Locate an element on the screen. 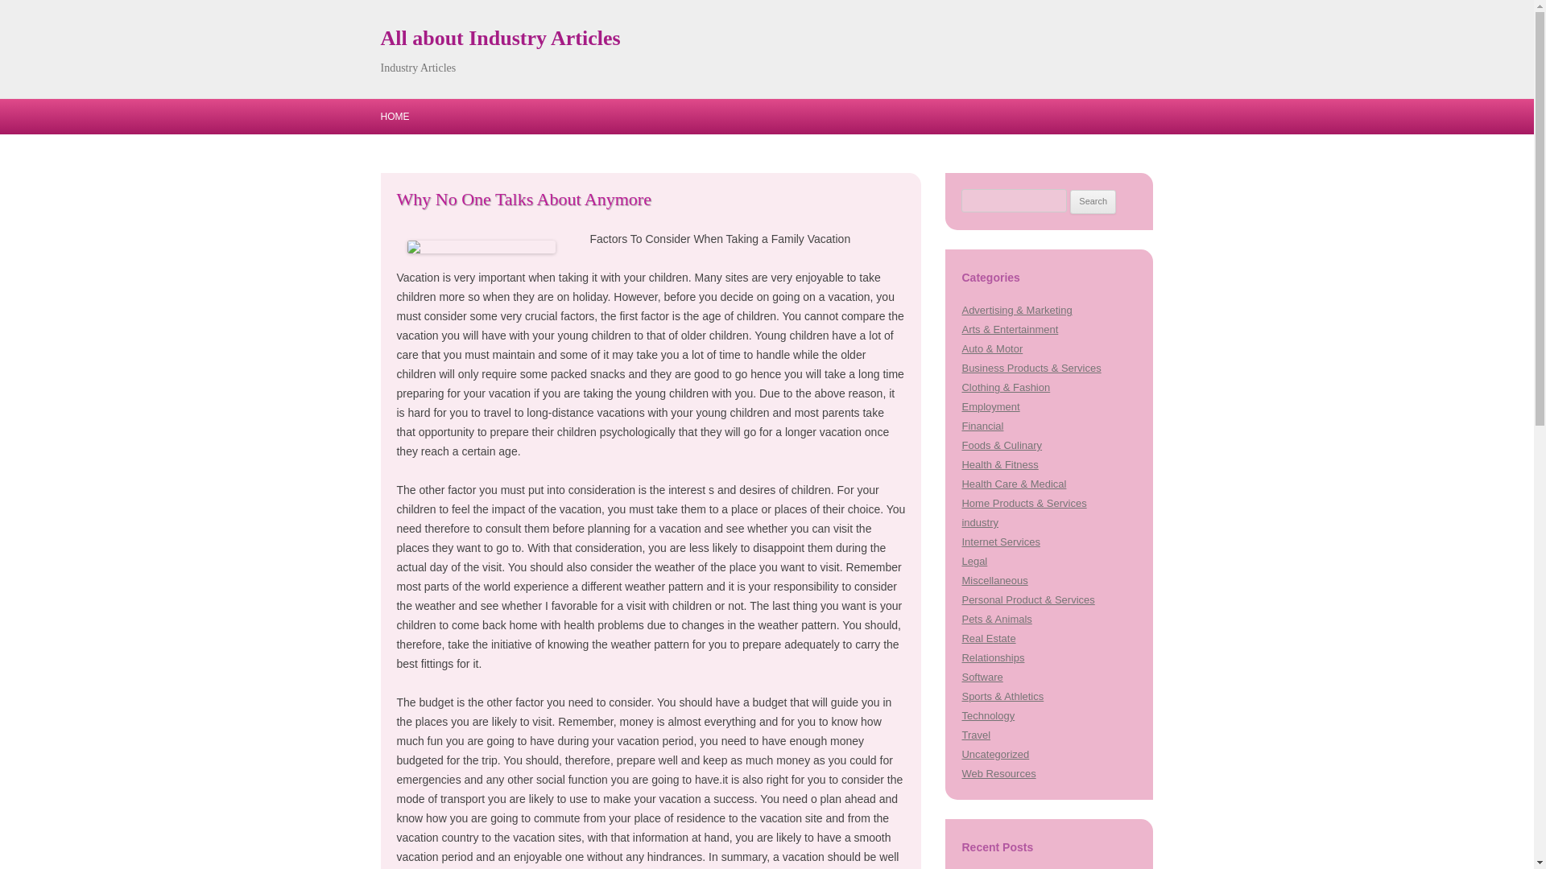 The image size is (1546, 869). Internet Services is located at coordinates (1000, 542).